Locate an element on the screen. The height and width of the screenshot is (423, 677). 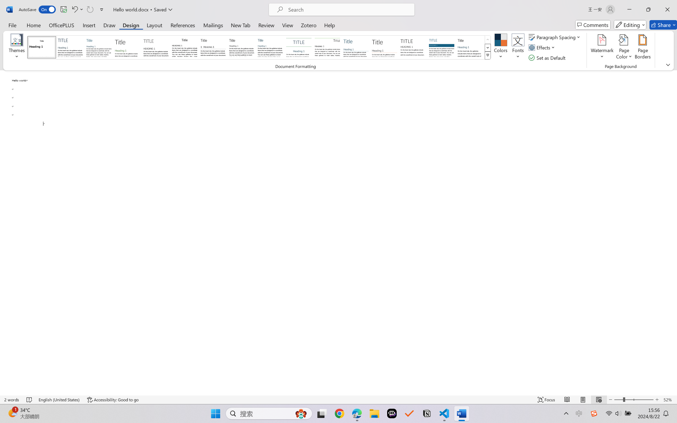
AutomationID: BadgeAnchorLargeTicker is located at coordinates (12, 413).